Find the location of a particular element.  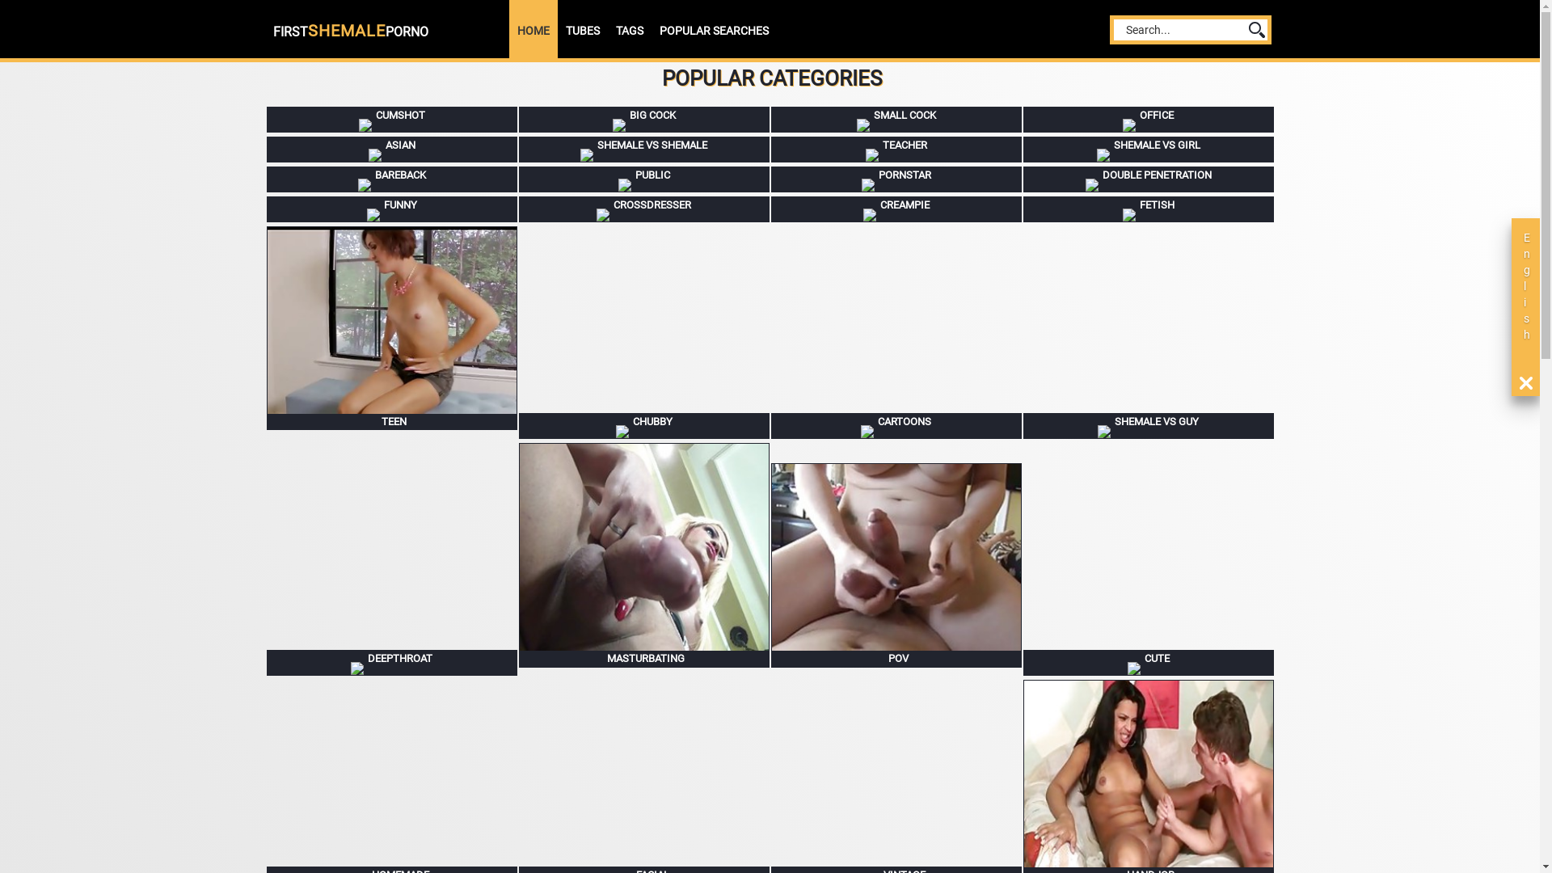

BIG COCK is located at coordinates (644, 120).